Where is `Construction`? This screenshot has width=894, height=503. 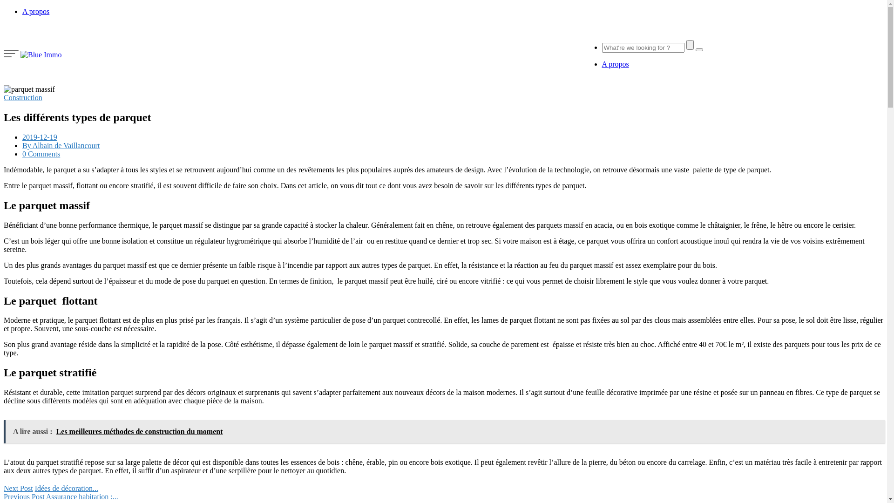
Construction is located at coordinates (23, 98).